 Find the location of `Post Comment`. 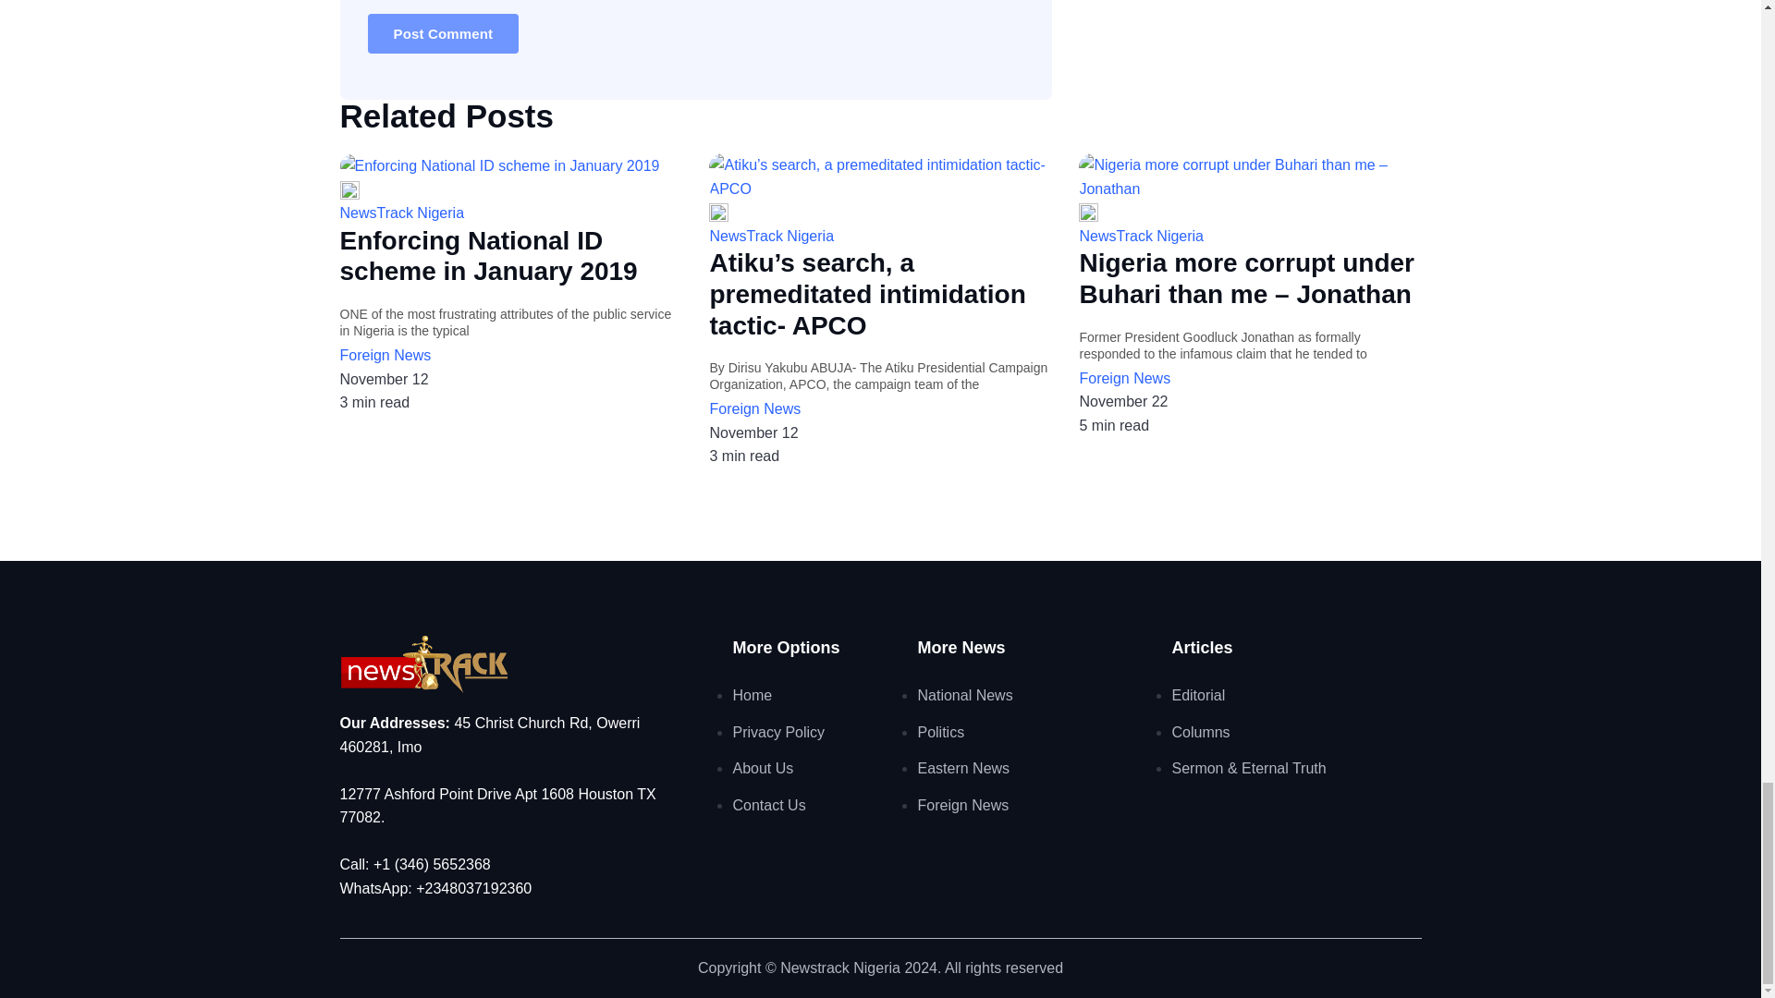

Post Comment is located at coordinates (444, 33).